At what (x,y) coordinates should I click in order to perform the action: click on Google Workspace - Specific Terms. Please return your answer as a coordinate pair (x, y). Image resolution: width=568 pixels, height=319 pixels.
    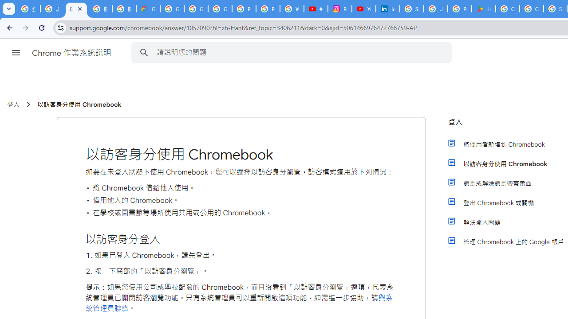
    Looking at the image, I should click on (532, 9).